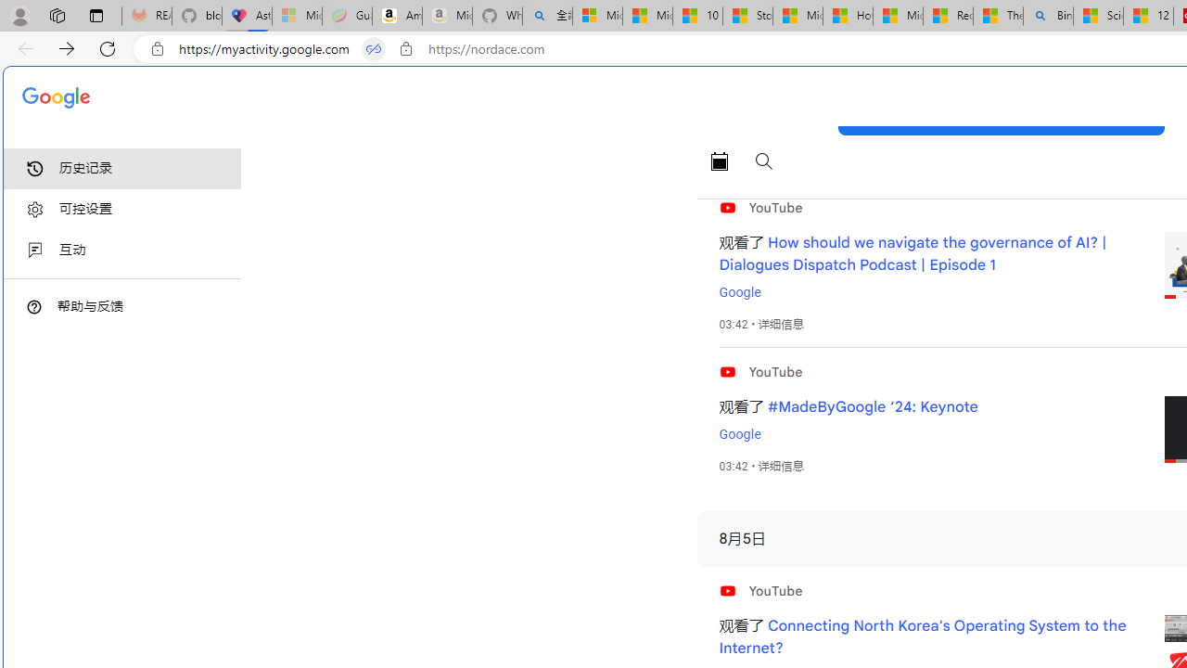 Image resolution: width=1187 pixels, height=668 pixels. I want to click on Class: i2GIId, so click(35, 250).